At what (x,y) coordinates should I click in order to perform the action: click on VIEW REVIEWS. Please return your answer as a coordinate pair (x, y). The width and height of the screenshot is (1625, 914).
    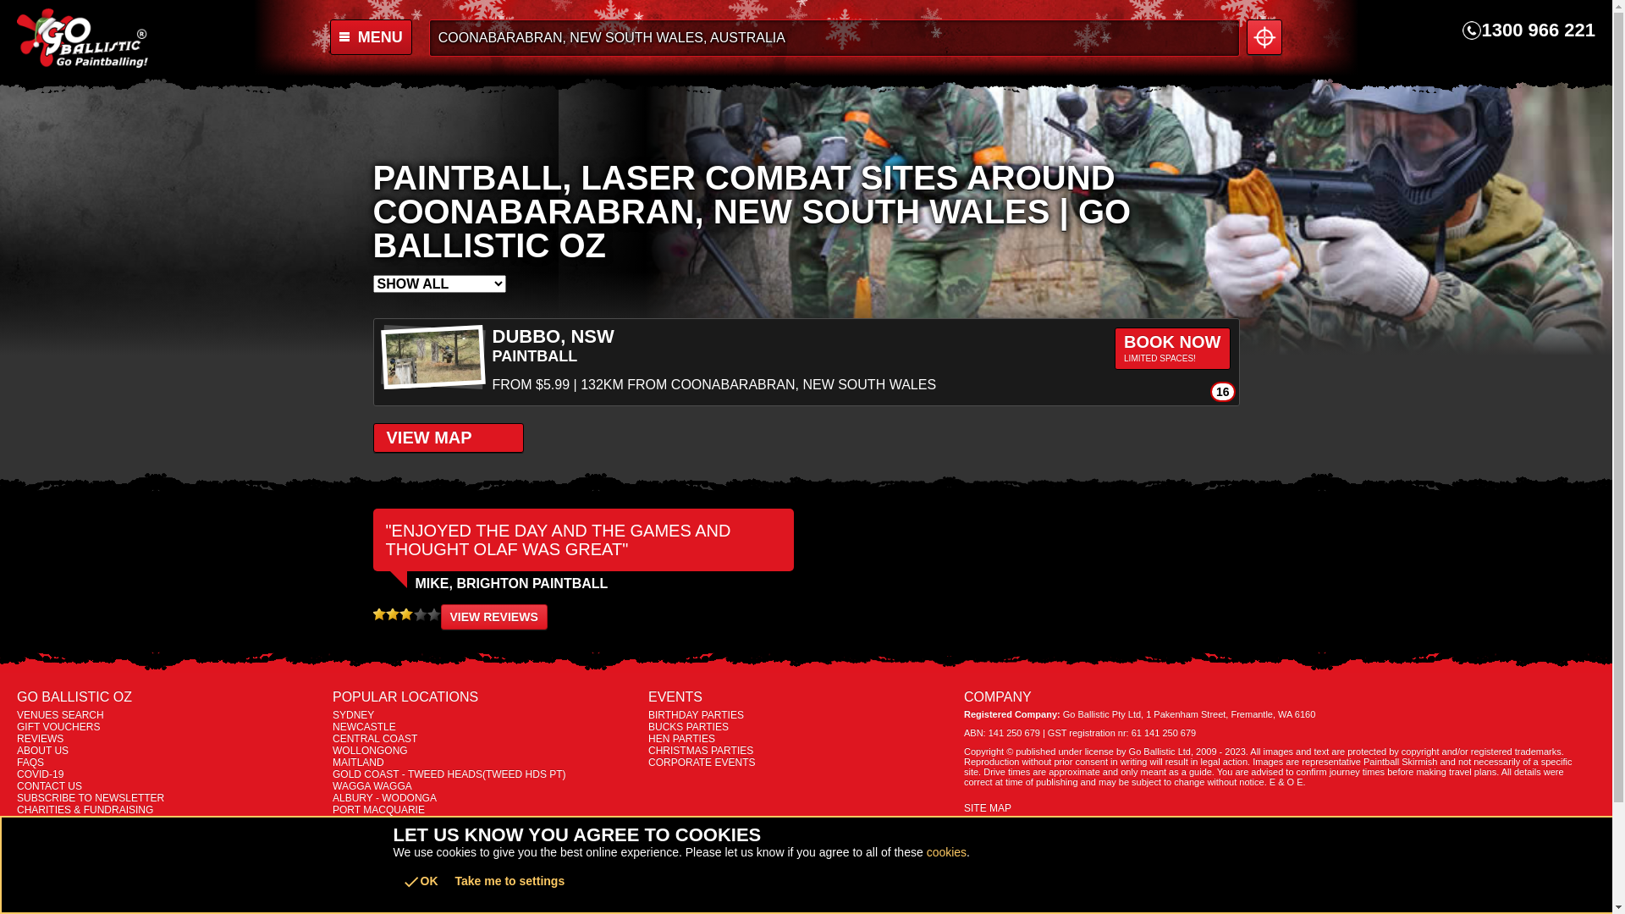
    Looking at the image, I should click on (493, 617).